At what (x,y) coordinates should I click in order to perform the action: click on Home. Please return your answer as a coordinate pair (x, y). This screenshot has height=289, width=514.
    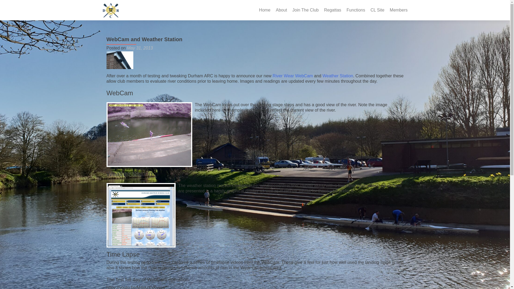
    Looking at the image, I should click on (265, 10).